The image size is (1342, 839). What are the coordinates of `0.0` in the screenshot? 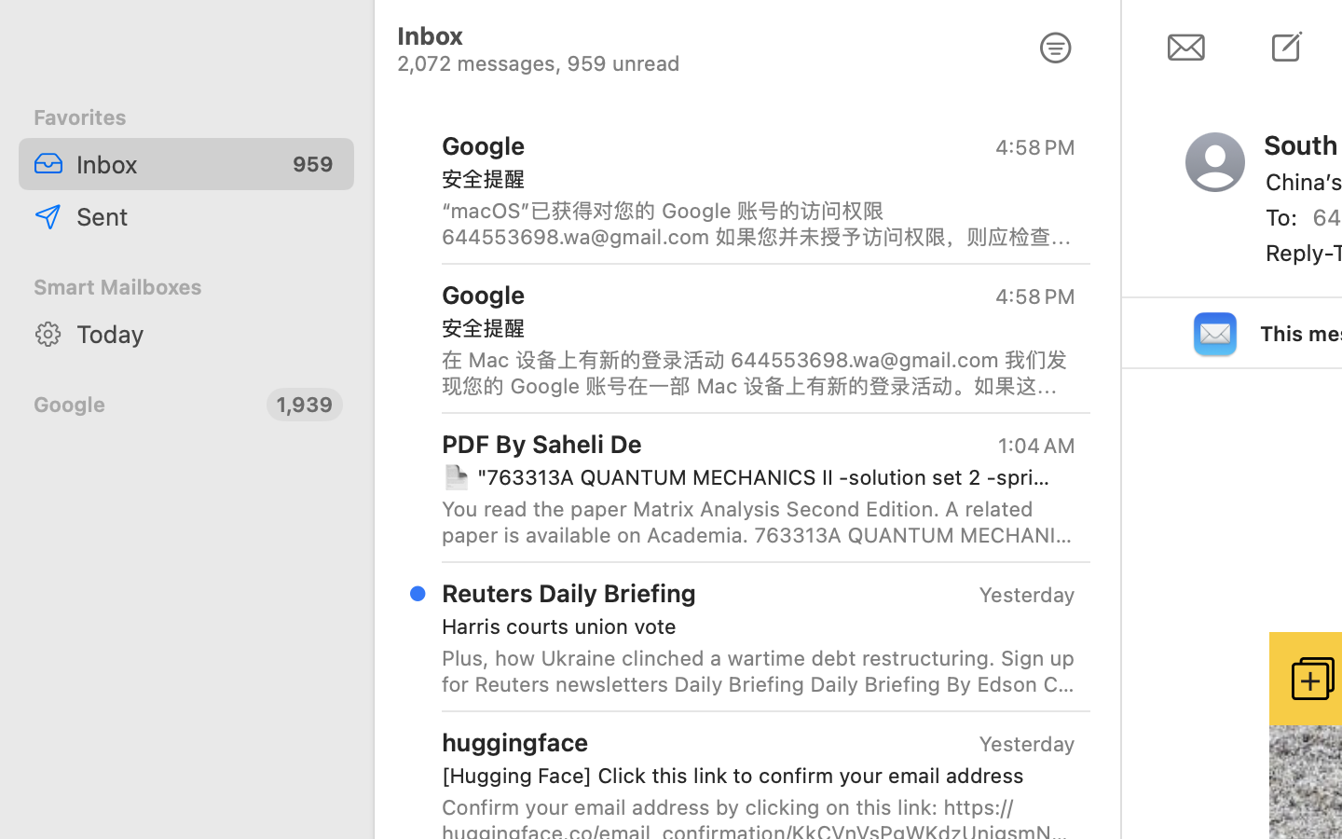 It's located at (1109, 123).